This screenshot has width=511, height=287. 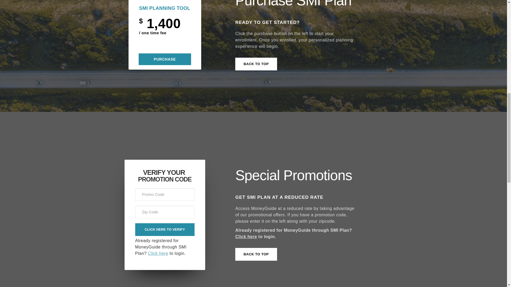 What do you see at coordinates (256, 64) in the screenshot?
I see `BACK TO TOP` at bounding box center [256, 64].